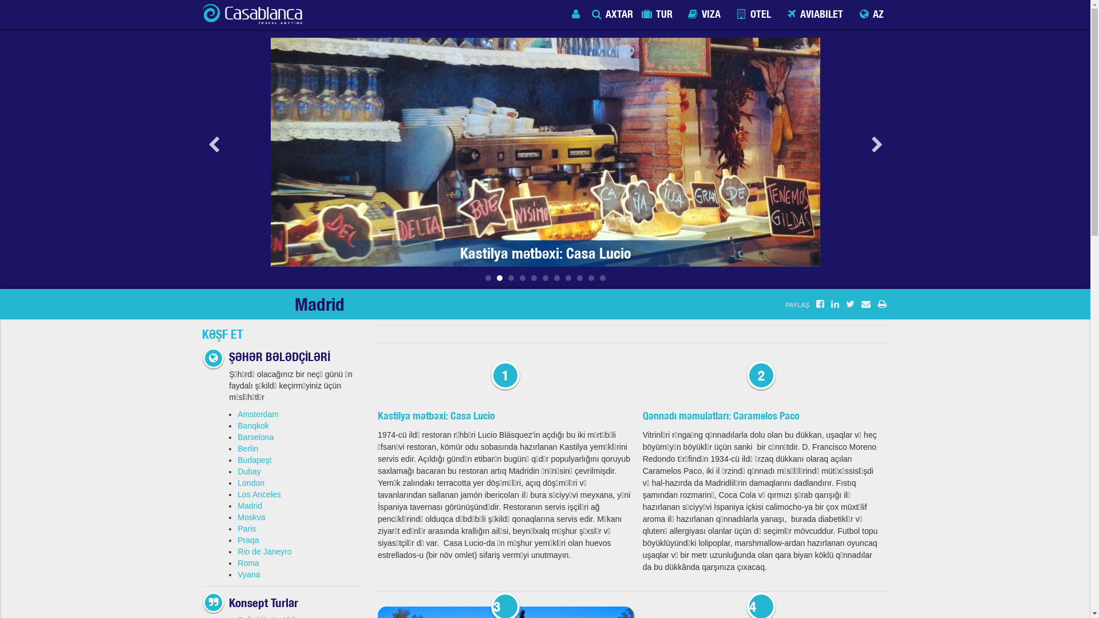 The width and height of the screenshot is (1099, 618). What do you see at coordinates (614, 14) in the screenshot?
I see `AXTAR` at bounding box center [614, 14].